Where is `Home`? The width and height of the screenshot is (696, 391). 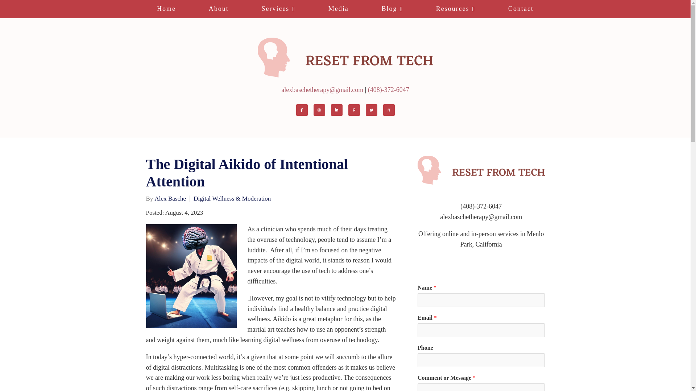
Home is located at coordinates (166, 9).